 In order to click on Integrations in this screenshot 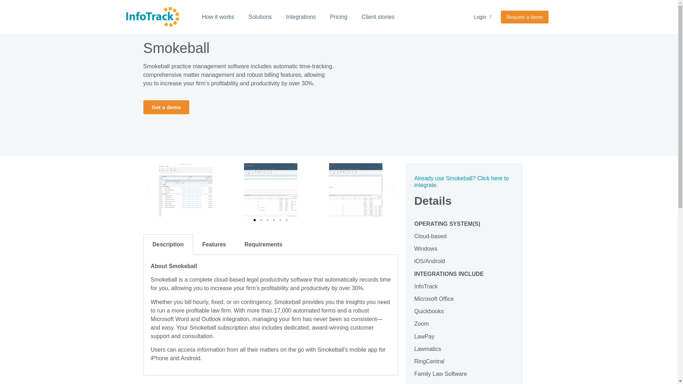, I will do `click(301, 17)`.